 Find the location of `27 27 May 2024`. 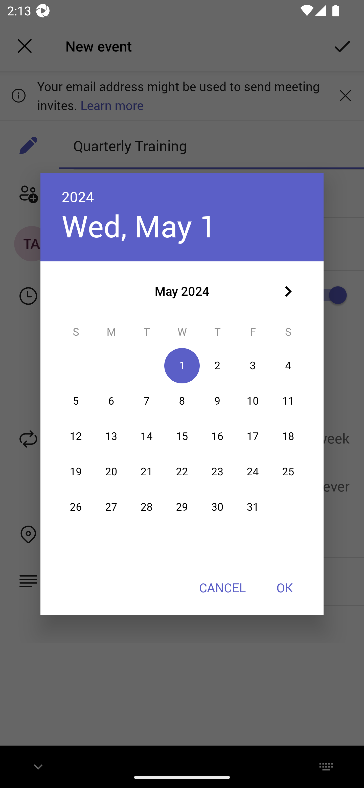

27 27 May 2024 is located at coordinates (111, 507).